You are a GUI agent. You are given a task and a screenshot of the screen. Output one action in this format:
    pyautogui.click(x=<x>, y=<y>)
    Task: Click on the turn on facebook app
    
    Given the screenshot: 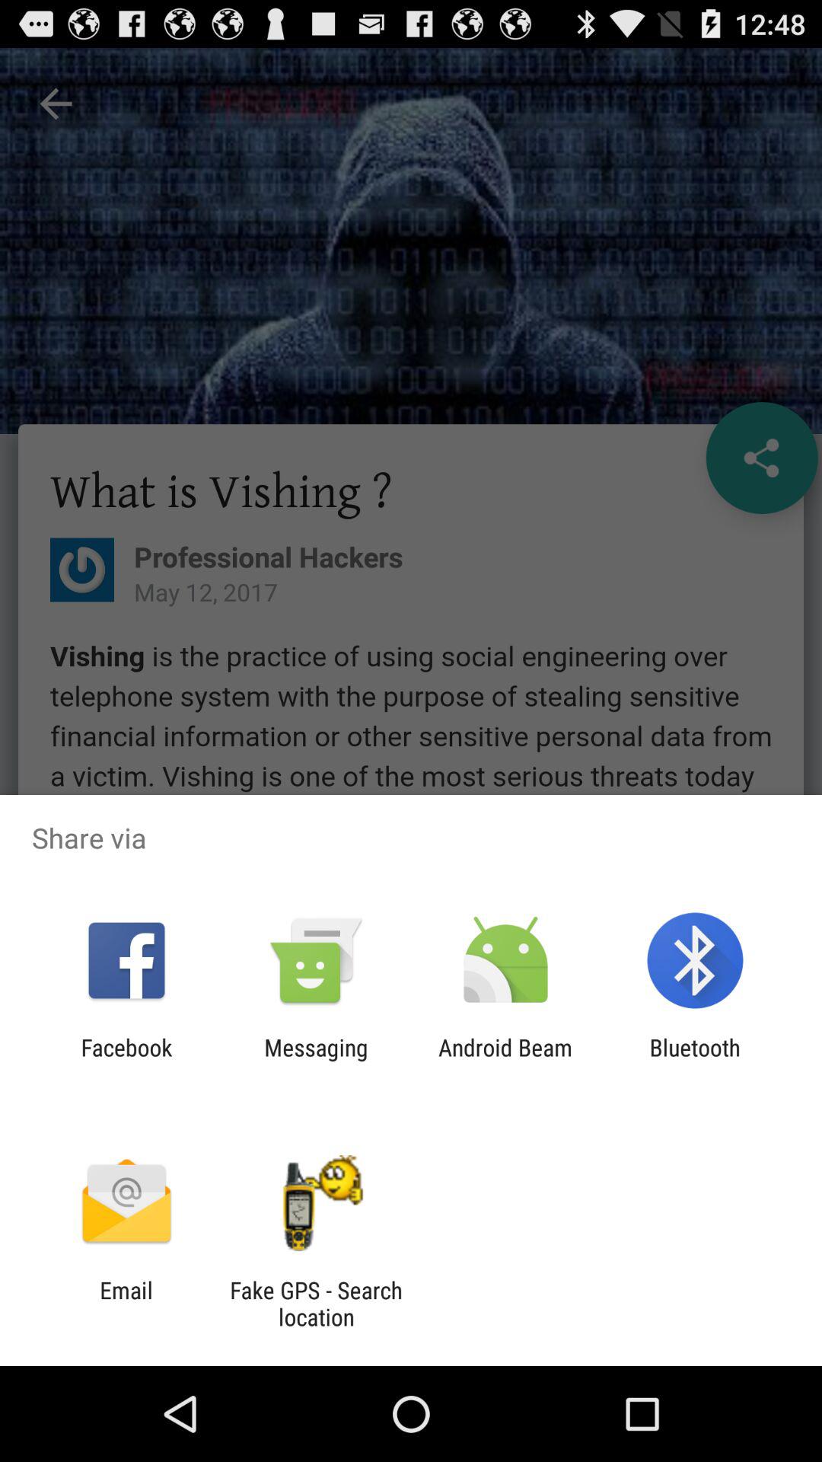 What is the action you would take?
    pyautogui.click(x=126, y=1061)
    